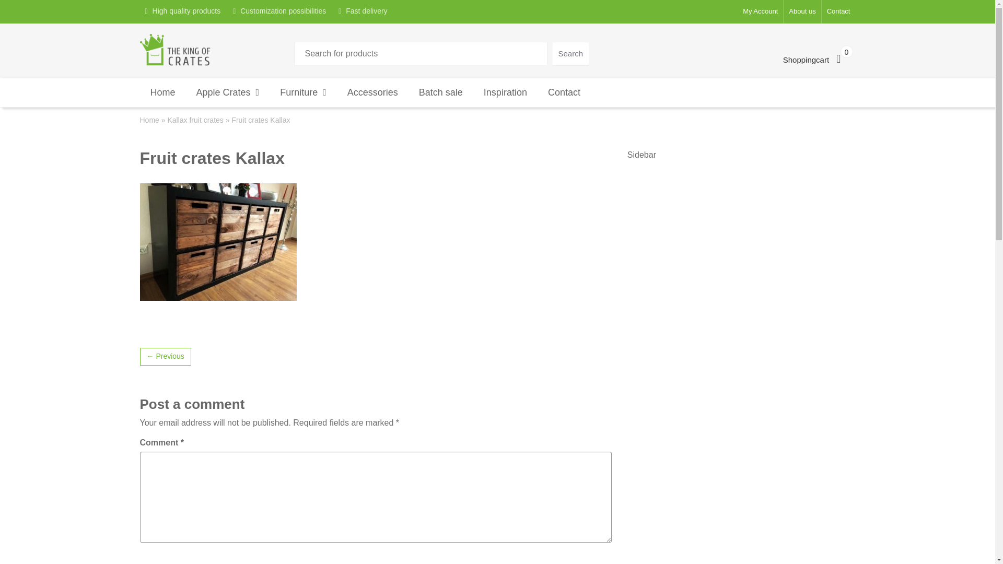 This screenshot has height=564, width=1003. Describe the element at coordinates (228, 93) in the screenshot. I see `Apple Crates` at that location.